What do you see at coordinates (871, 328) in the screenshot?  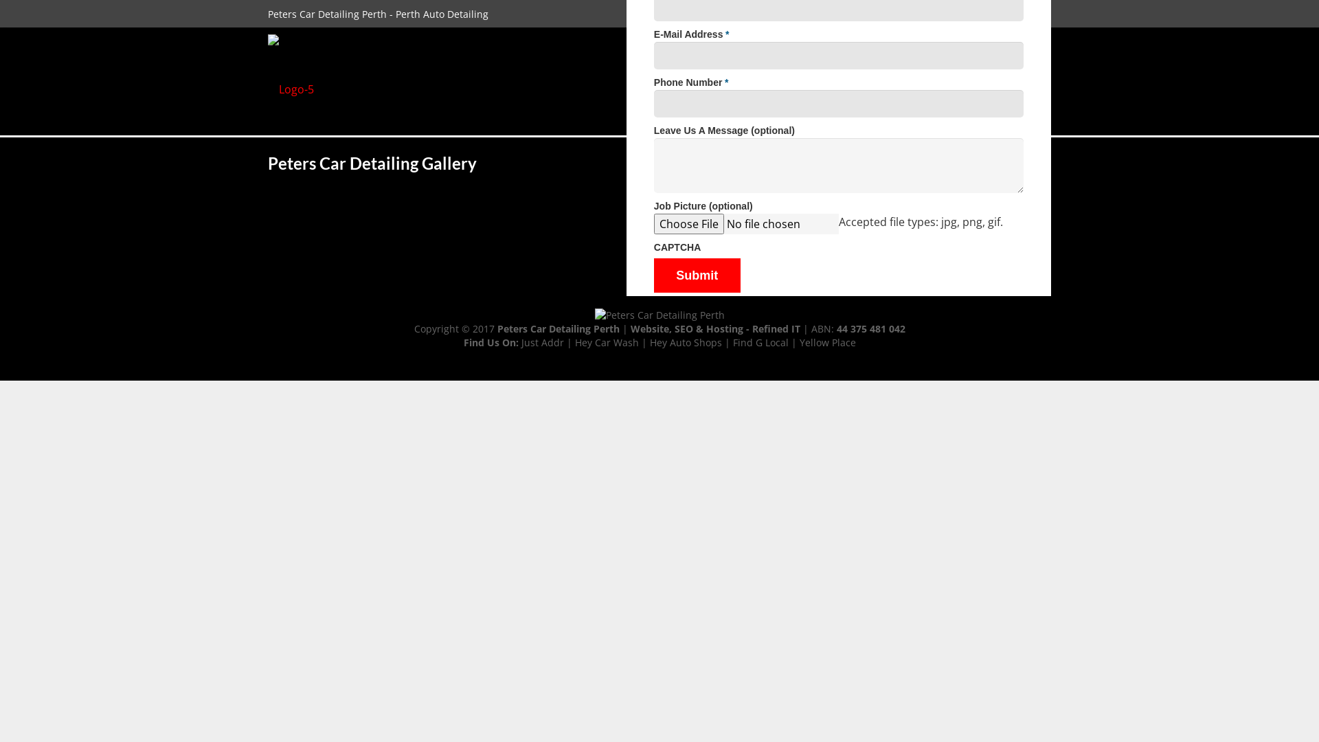 I see `44 375 481 042` at bounding box center [871, 328].